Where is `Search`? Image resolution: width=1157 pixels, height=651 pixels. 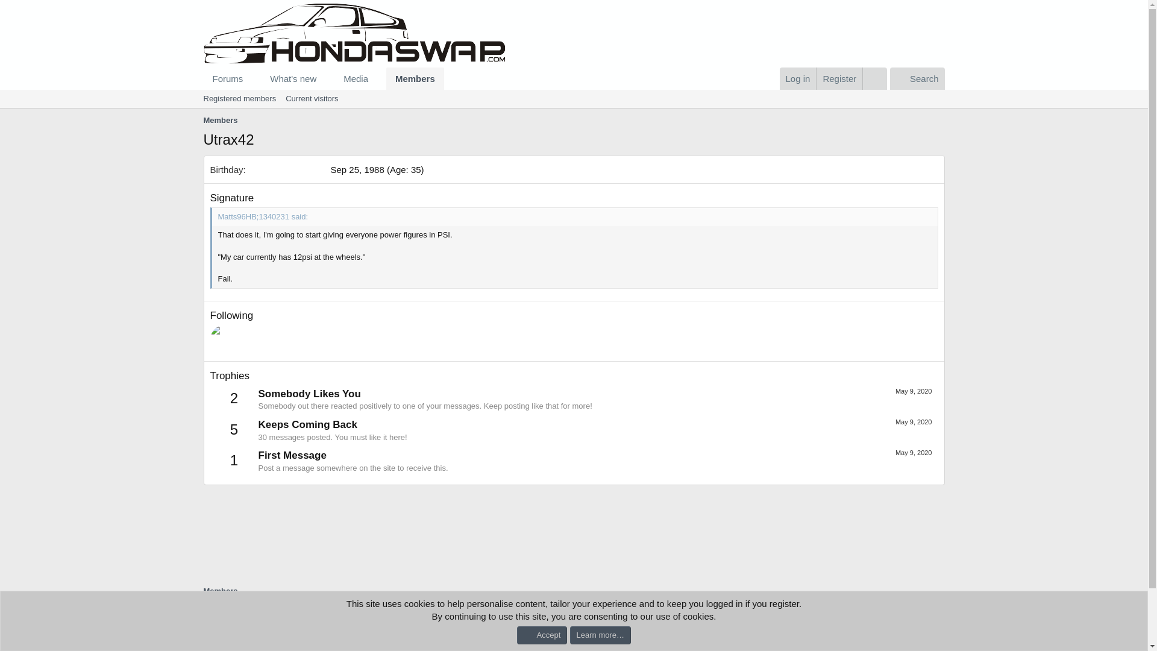
Search is located at coordinates (324, 78).